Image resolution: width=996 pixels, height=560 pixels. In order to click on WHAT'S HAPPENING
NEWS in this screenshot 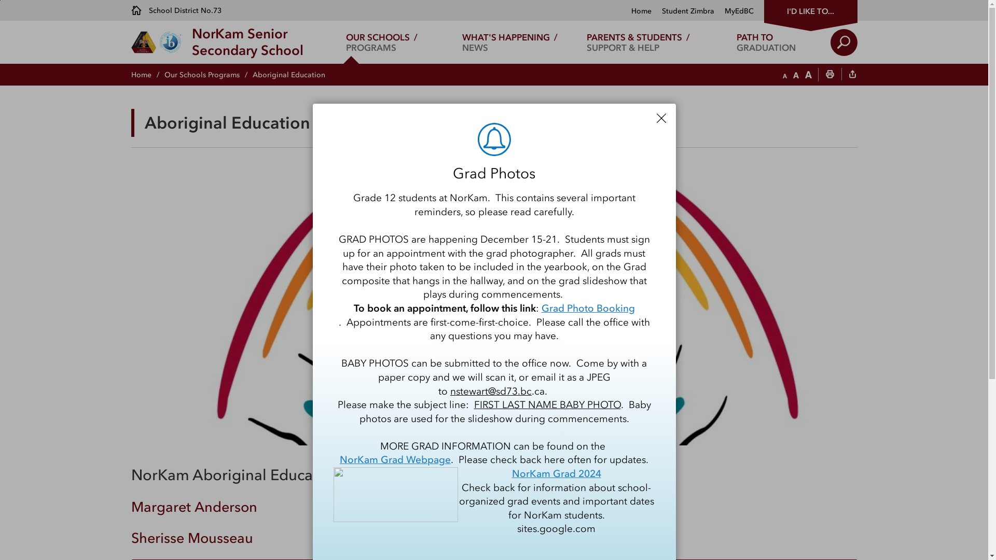, I will do `click(510, 43)`.